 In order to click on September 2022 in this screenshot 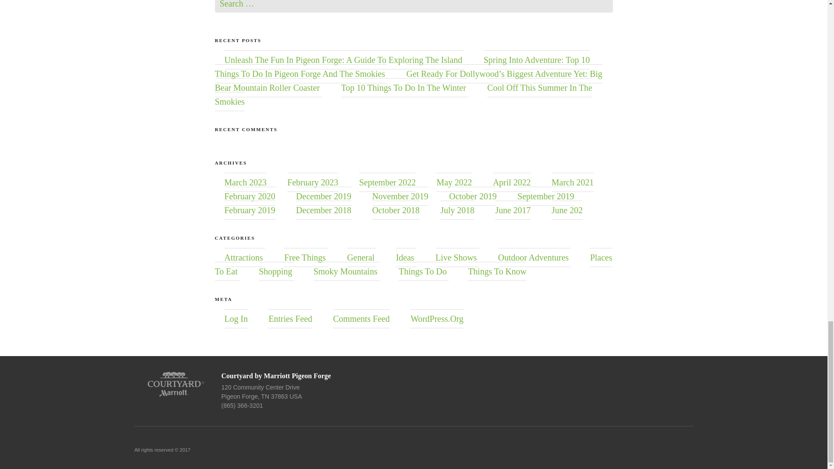, I will do `click(387, 182)`.